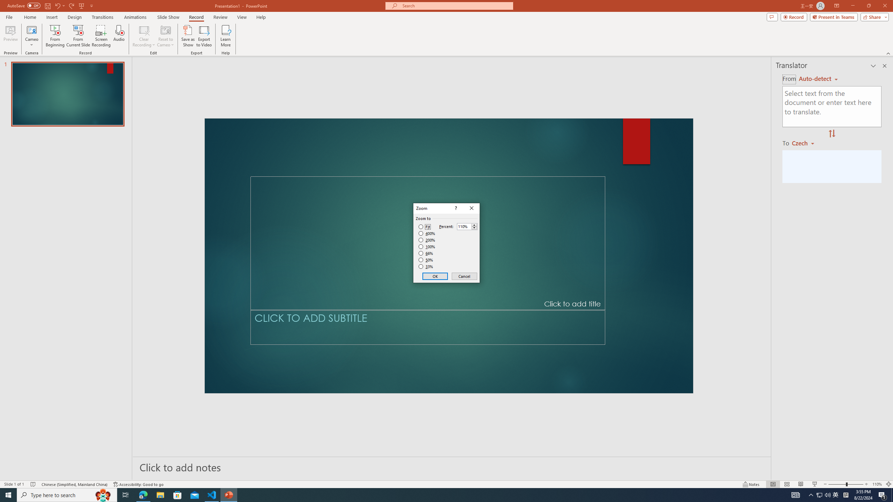  I want to click on Export to Video, so click(204, 36).